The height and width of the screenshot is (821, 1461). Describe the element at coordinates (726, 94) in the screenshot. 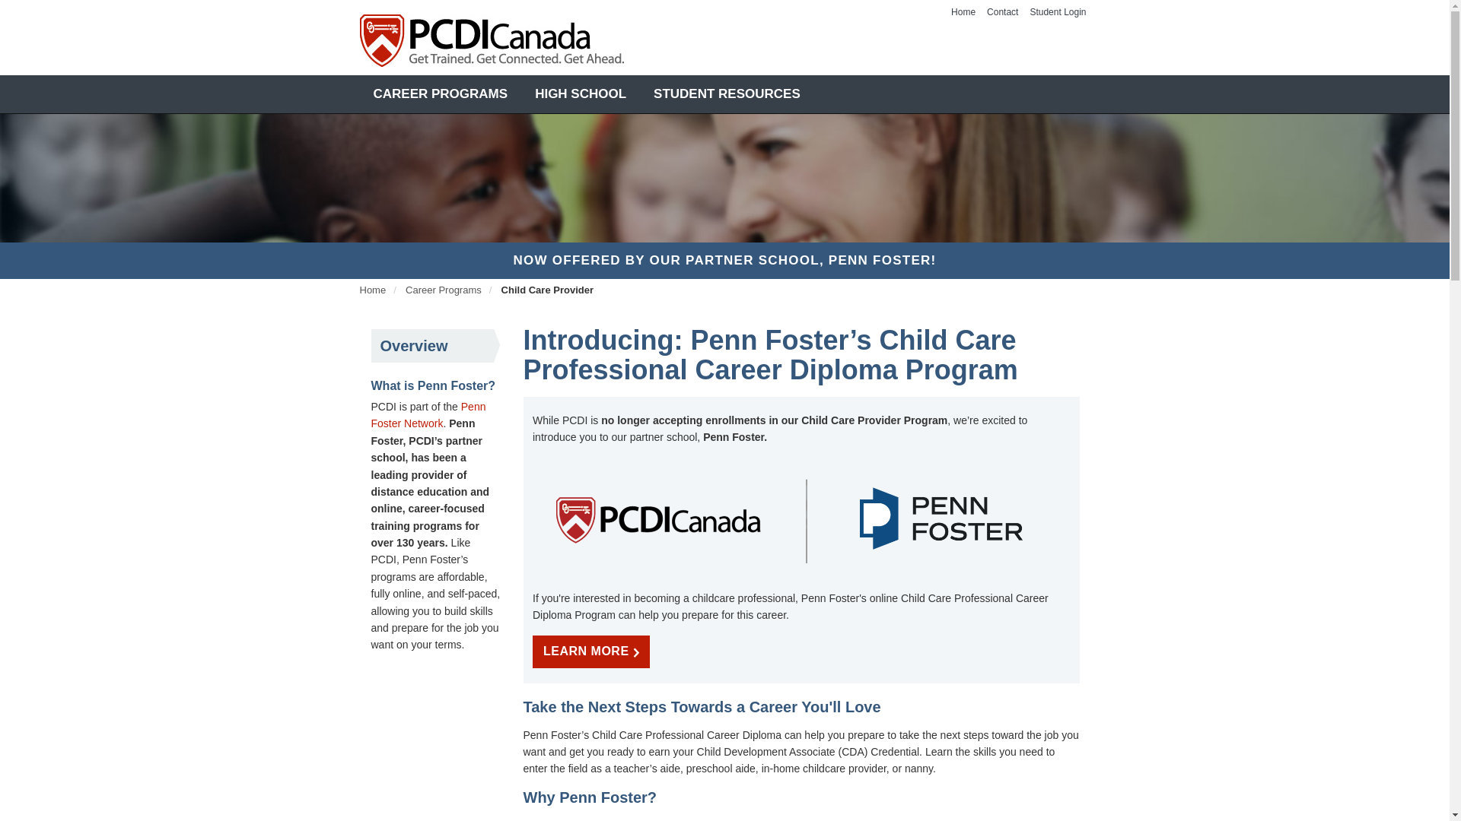

I see `STUDENT RESOURCES` at that location.